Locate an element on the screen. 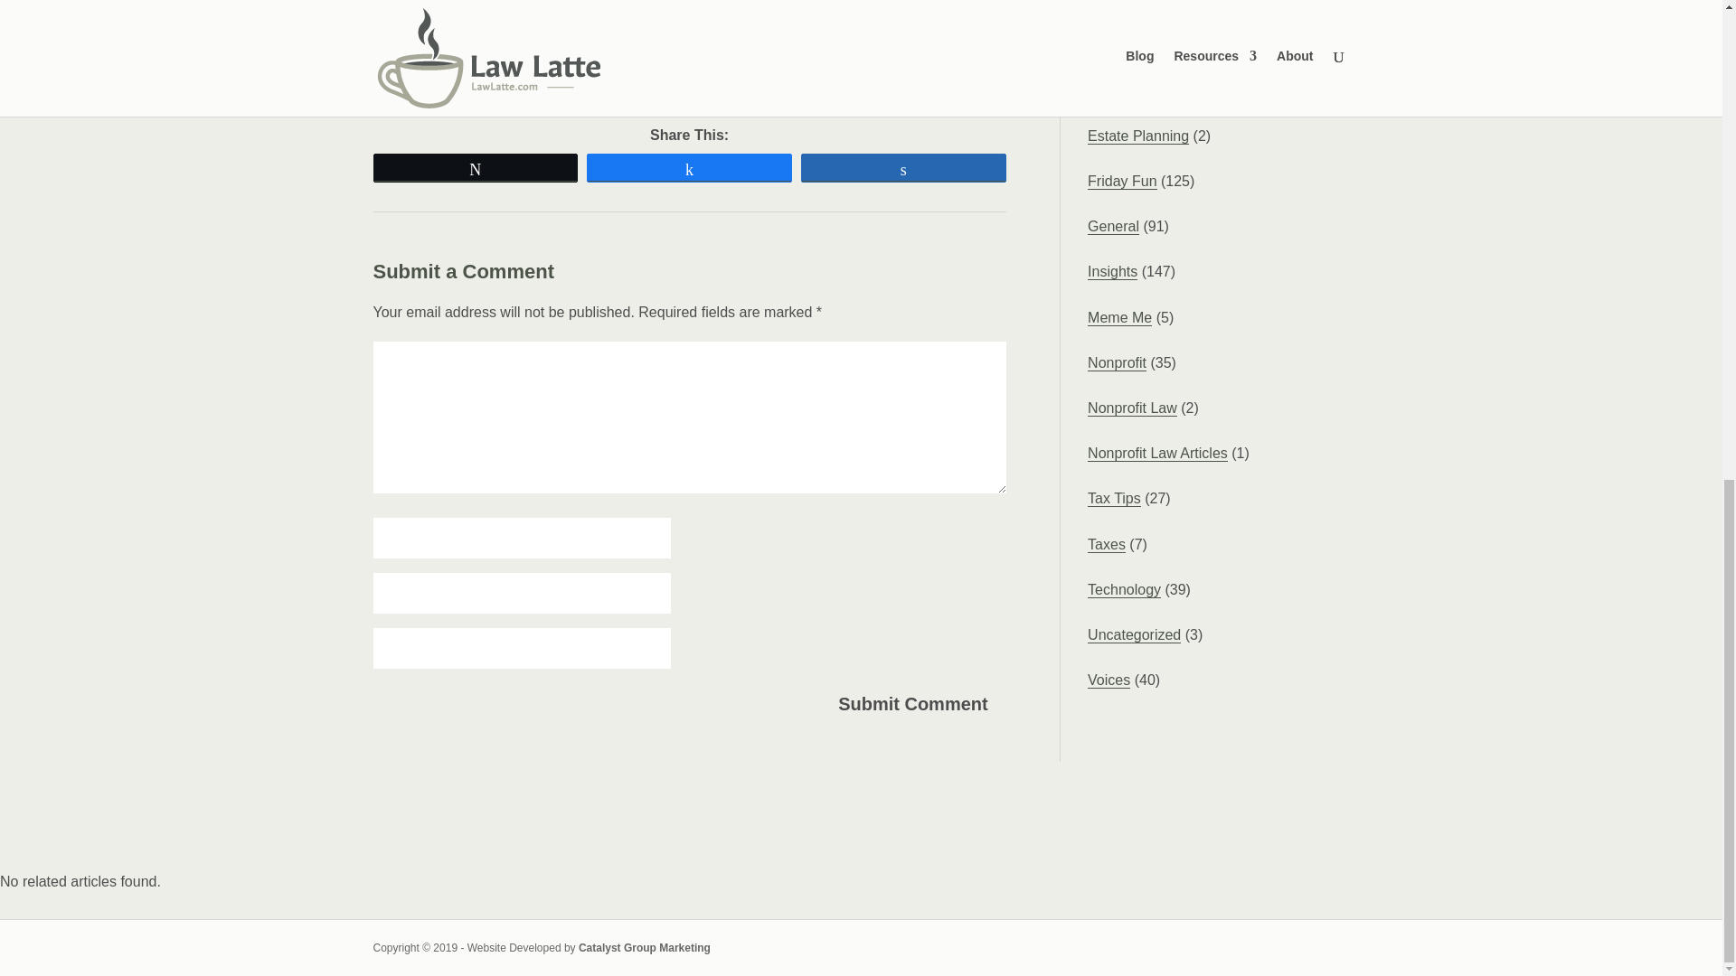 The height and width of the screenshot is (976, 1736). Agriculture Law is located at coordinates (1137, 4).